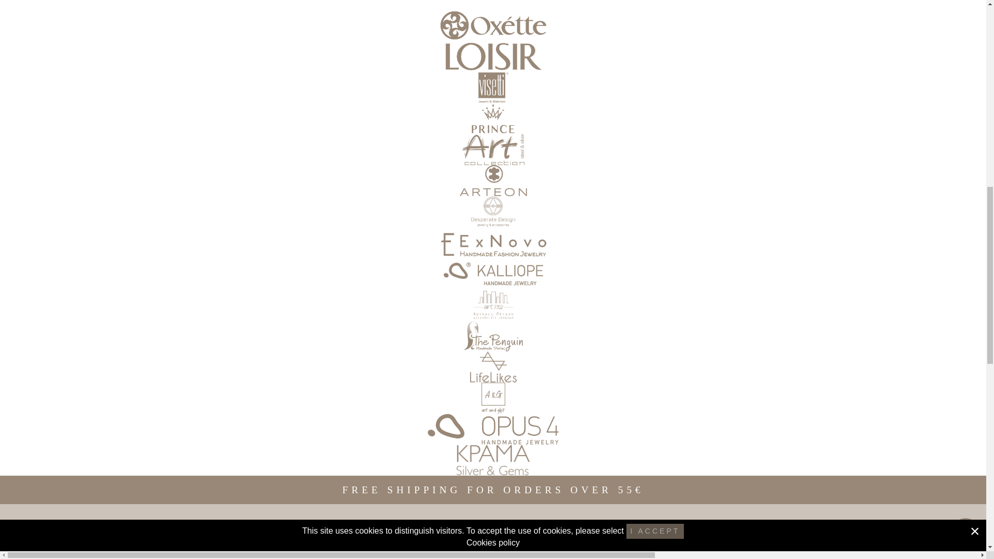 The image size is (994, 559). What do you see at coordinates (493, 211) in the screenshot?
I see `DESPERATE DESIGN` at bounding box center [493, 211].